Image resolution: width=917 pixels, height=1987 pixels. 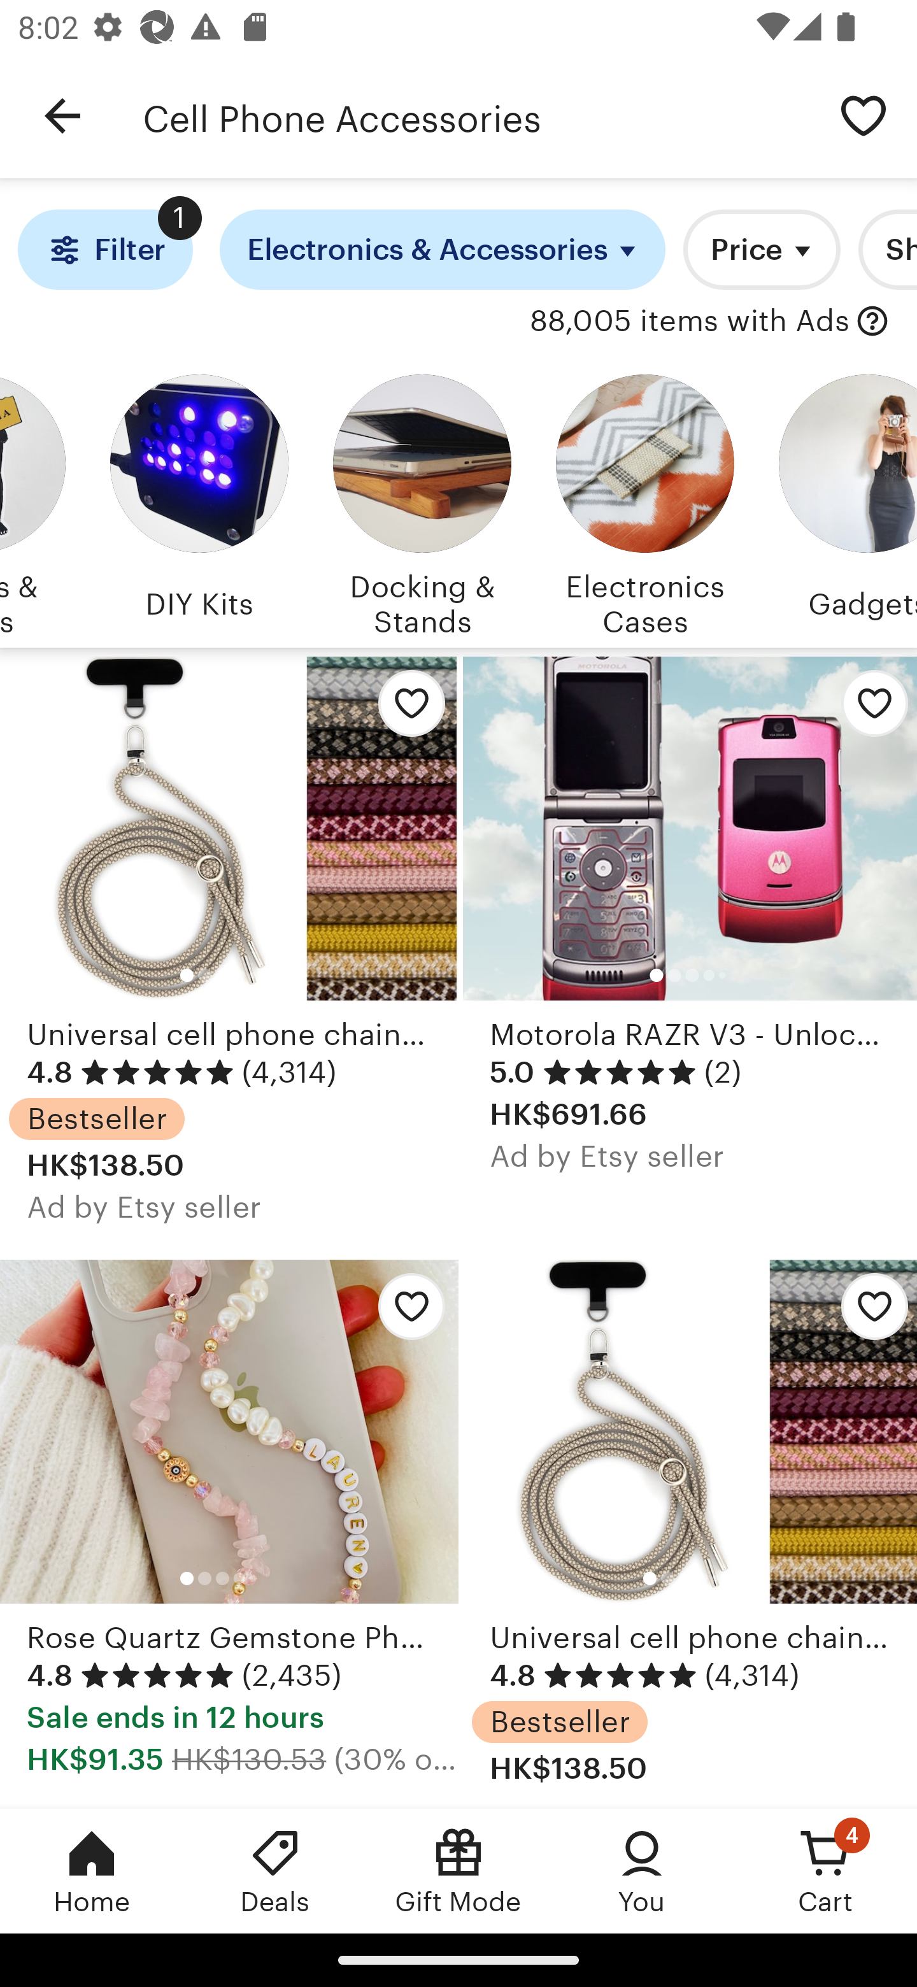 I want to click on Gift Mode, so click(x=458, y=1870).